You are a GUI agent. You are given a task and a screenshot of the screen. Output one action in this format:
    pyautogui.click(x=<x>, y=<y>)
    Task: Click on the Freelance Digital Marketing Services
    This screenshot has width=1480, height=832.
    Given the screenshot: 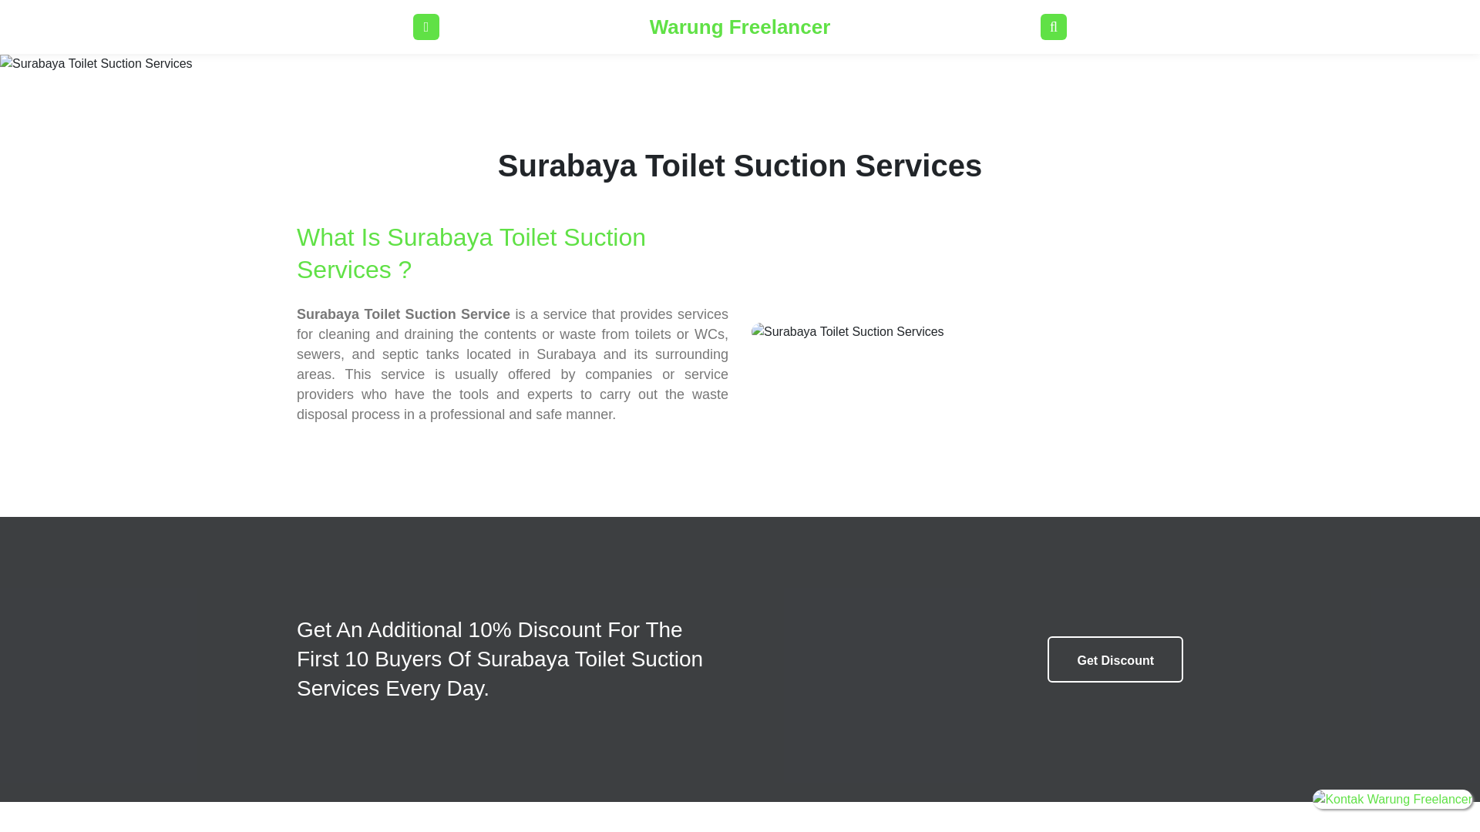 What is the action you would take?
    pyautogui.click(x=740, y=28)
    